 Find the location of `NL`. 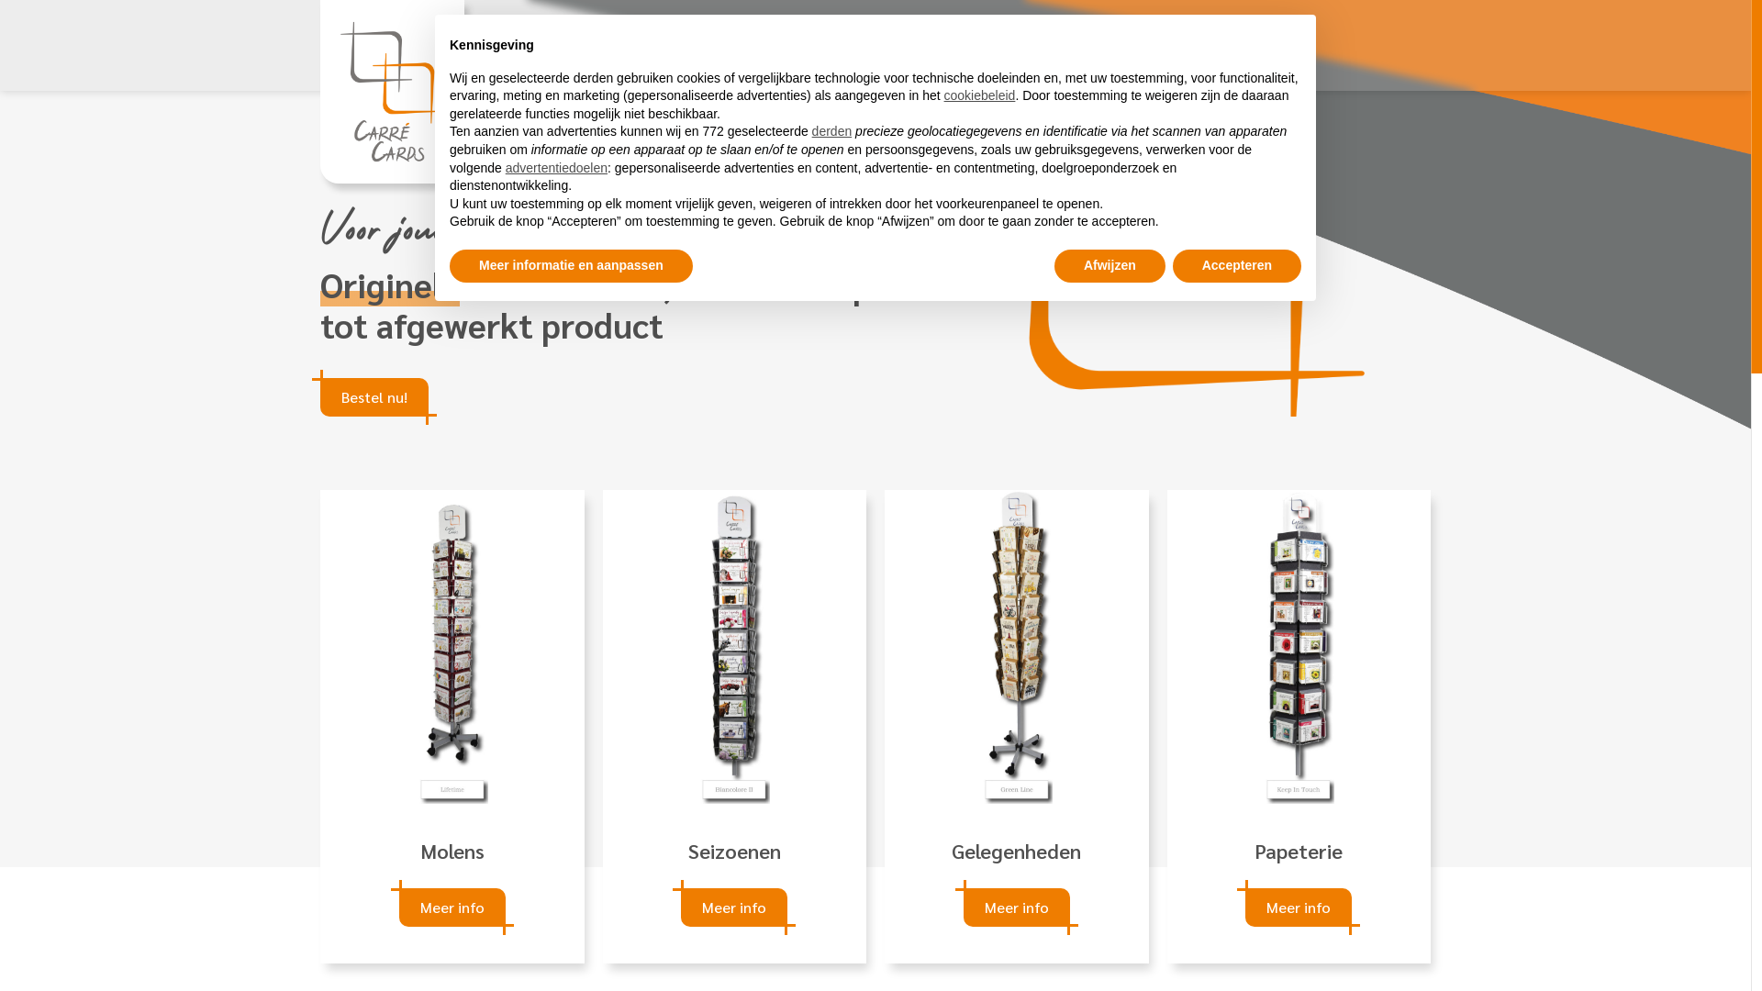

NL is located at coordinates (1259, 46).